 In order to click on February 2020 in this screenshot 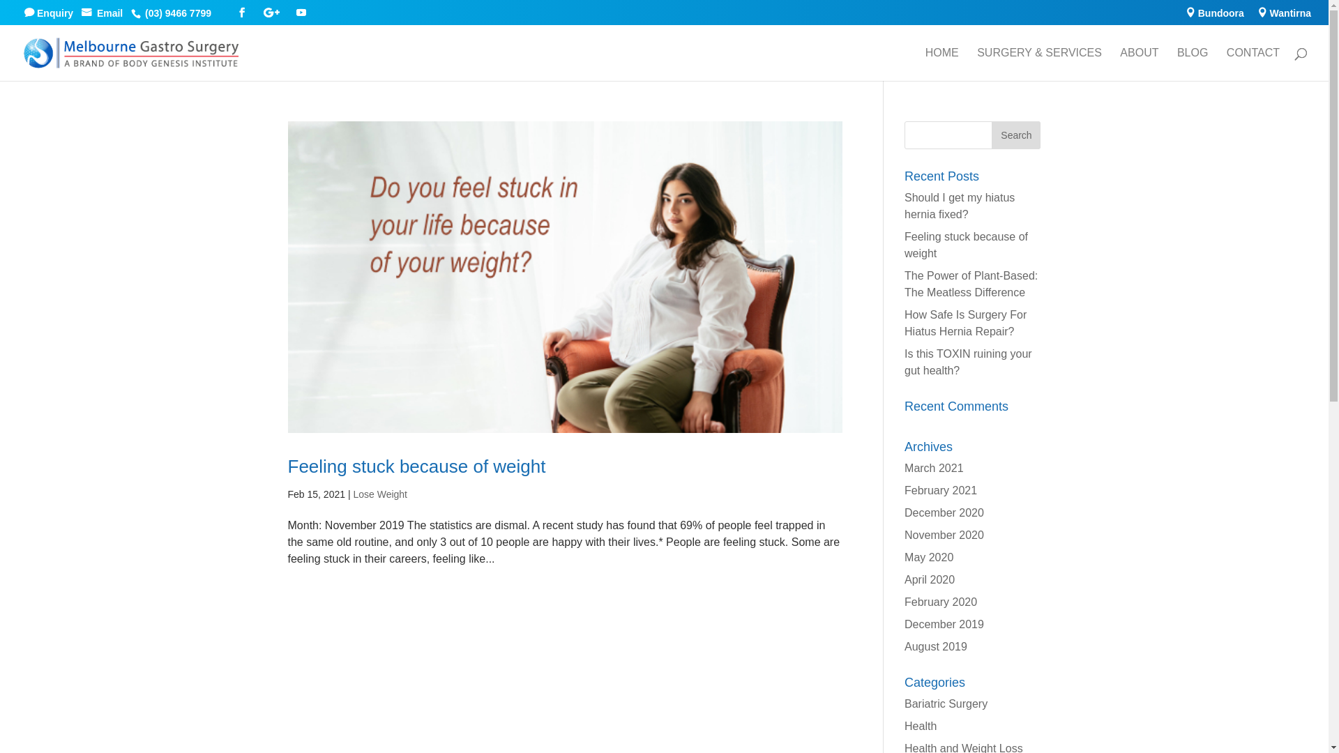, I will do `click(941, 602)`.